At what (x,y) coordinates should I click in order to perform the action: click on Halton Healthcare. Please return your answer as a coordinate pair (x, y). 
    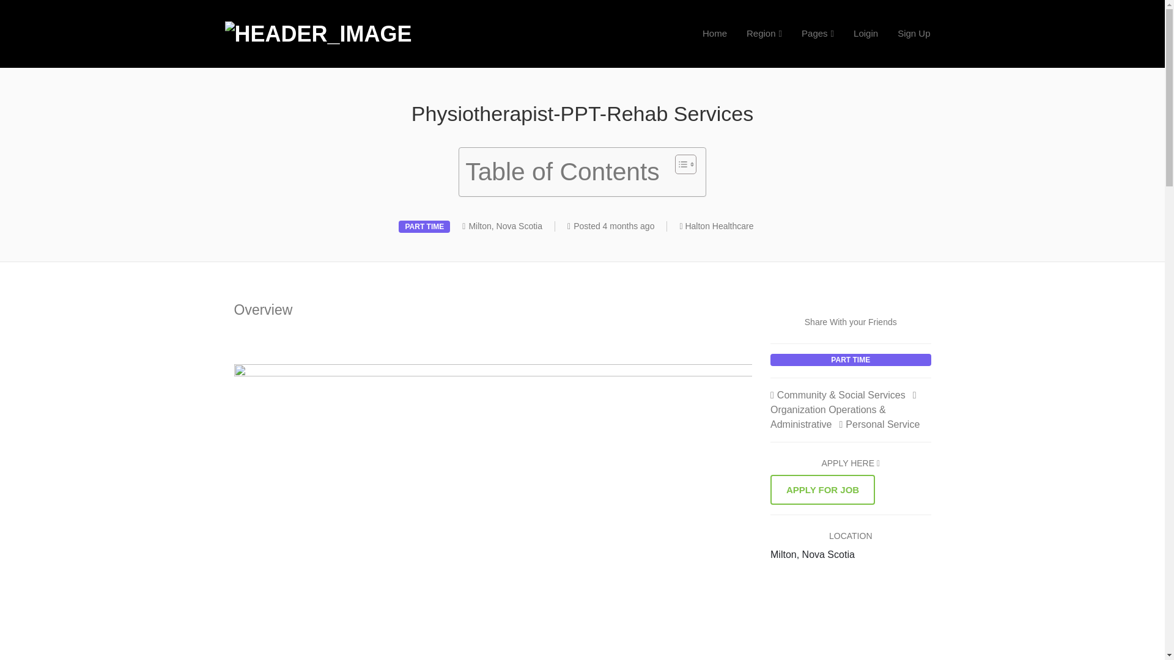
    Looking at the image, I should click on (719, 226).